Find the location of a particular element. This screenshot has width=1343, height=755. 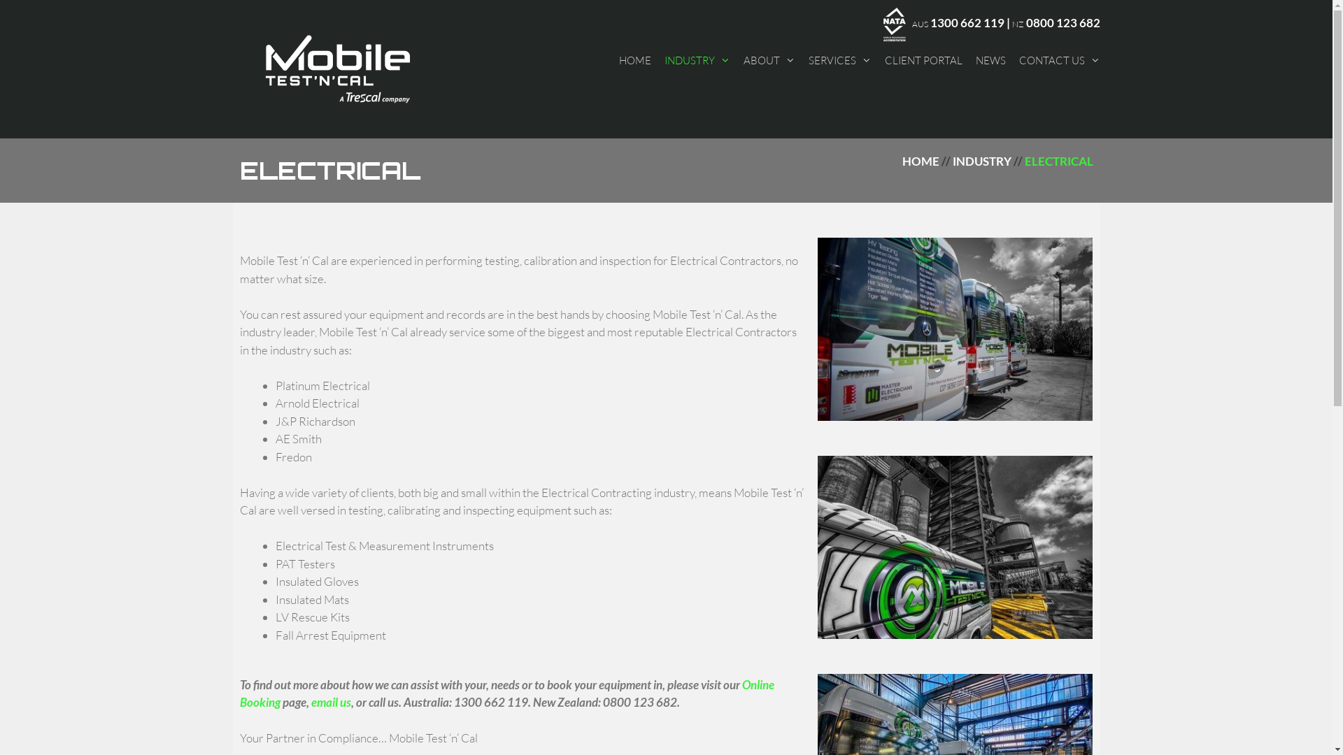

0800 123 682 is located at coordinates (1063, 22).